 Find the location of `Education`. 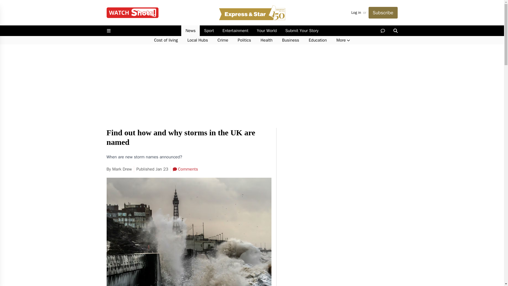

Education is located at coordinates (317, 40).